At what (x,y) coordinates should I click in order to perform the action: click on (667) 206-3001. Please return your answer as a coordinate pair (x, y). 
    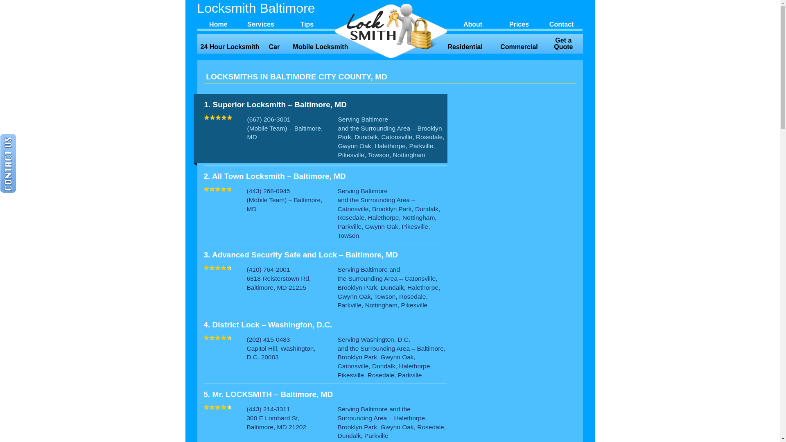
    Looking at the image, I should click on (269, 120).